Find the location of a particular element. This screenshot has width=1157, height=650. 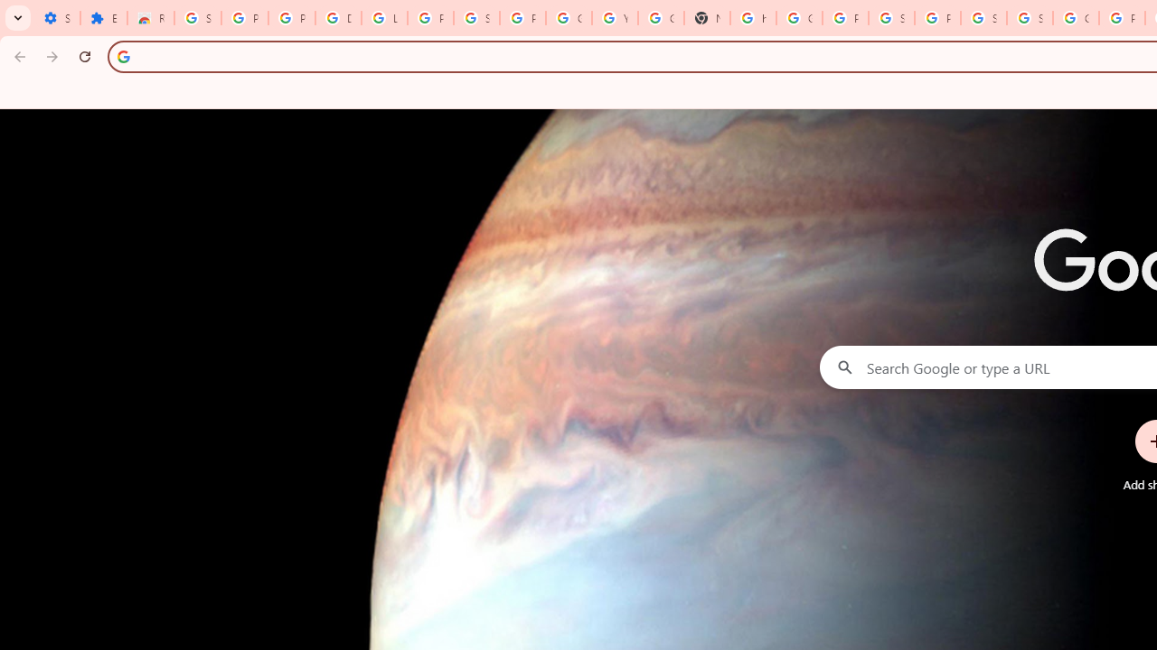

Delete photos & videos - Computer - Google Photos Help is located at coordinates (338, 18).